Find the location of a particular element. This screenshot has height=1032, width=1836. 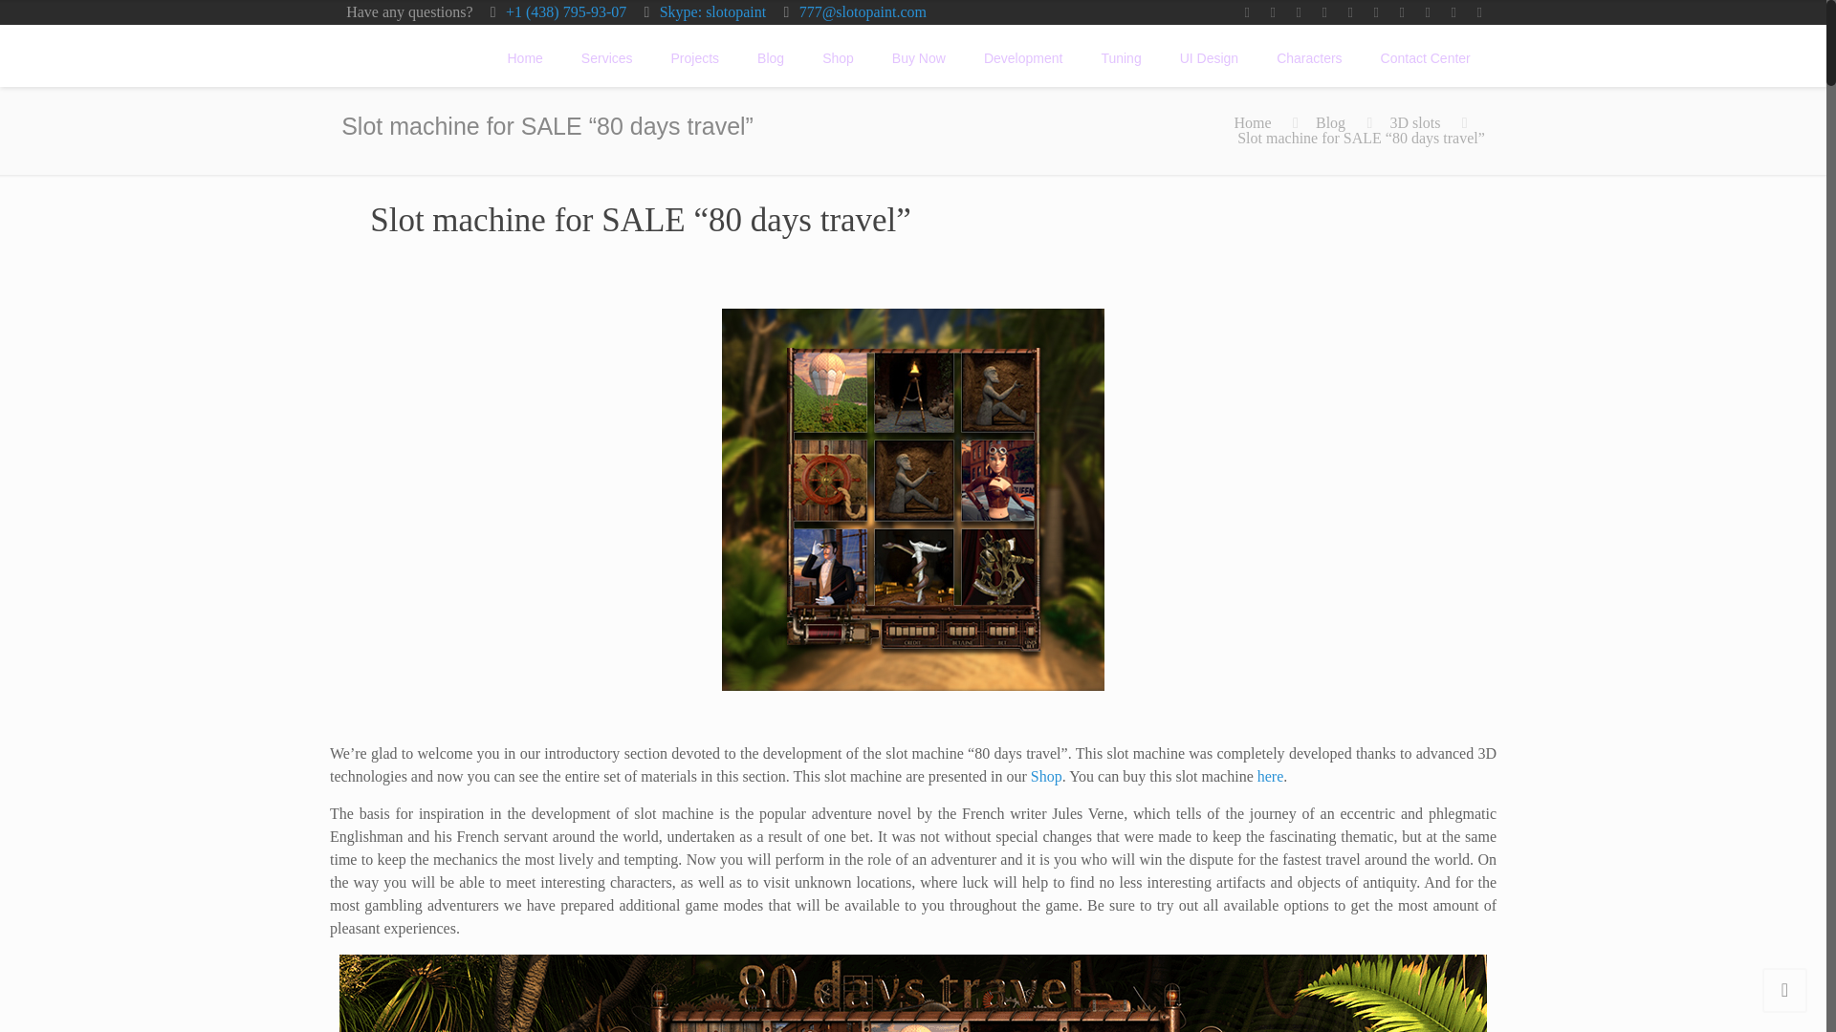

Slotopaint is located at coordinates (390, 57).